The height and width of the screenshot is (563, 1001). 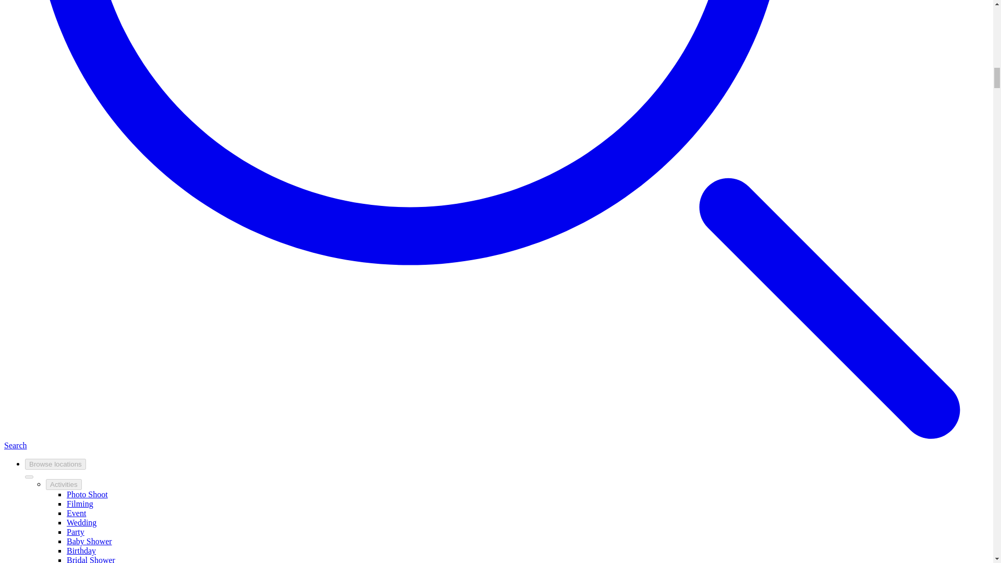 What do you see at coordinates (81, 550) in the screenshot?
I see `Birthday` at bounding box center [81, 550].